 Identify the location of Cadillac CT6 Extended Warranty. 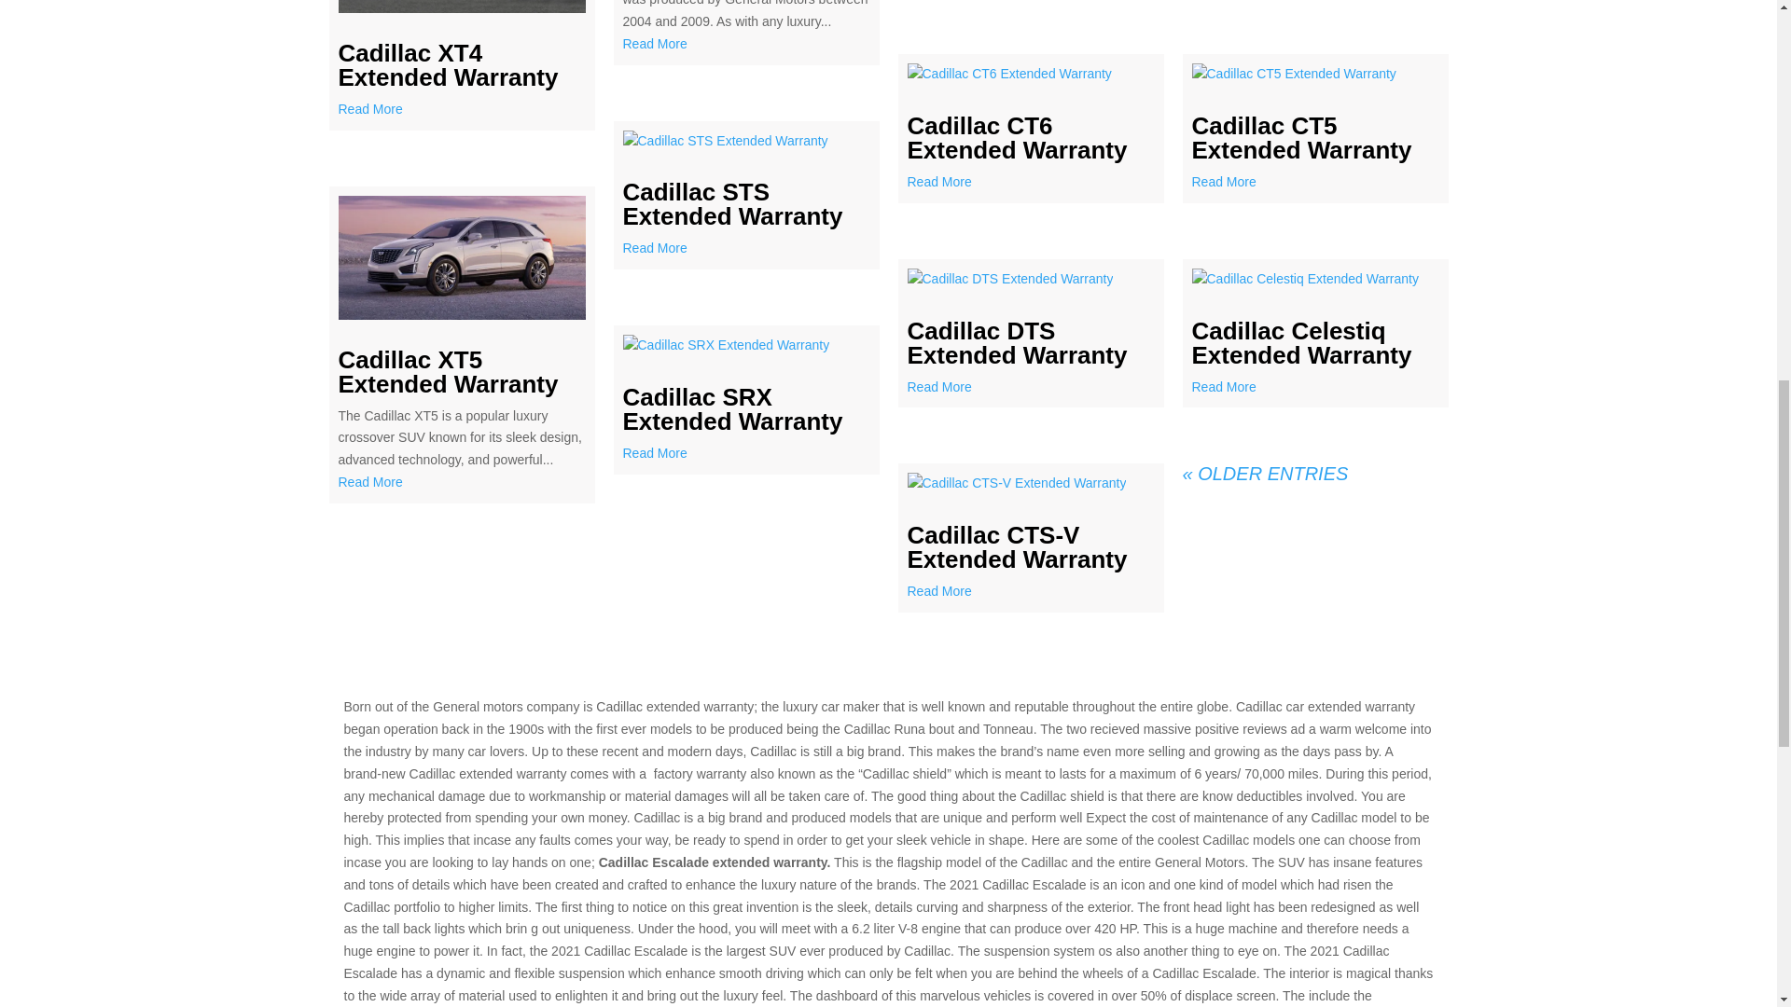
(1016, 138).